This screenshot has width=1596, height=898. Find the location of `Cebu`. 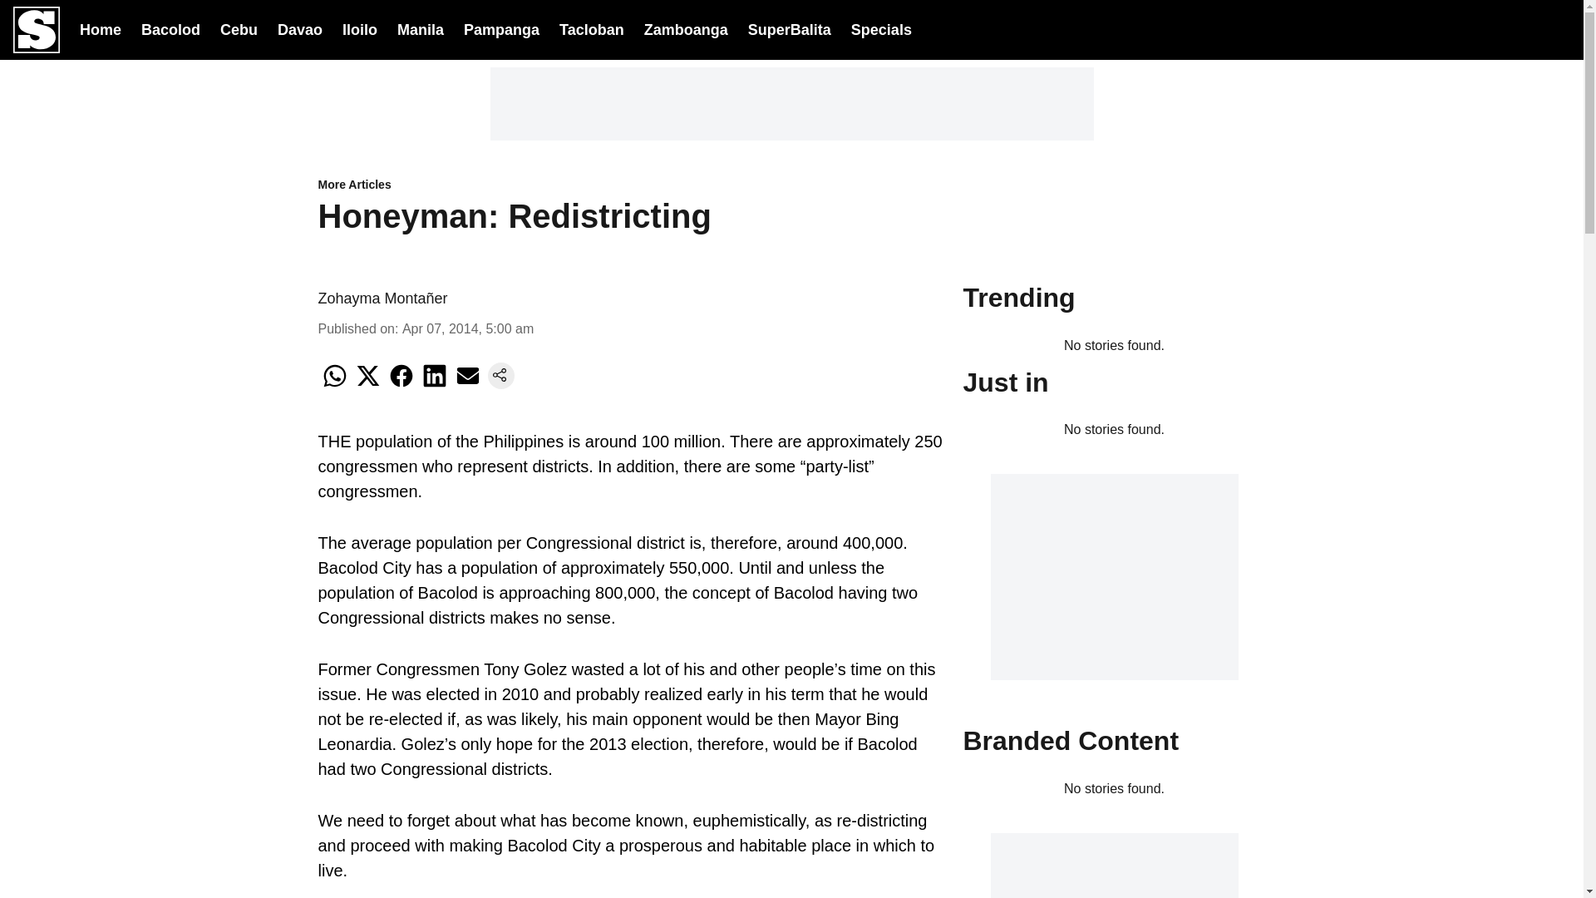

Cebu is located at coordinates (238, 28).